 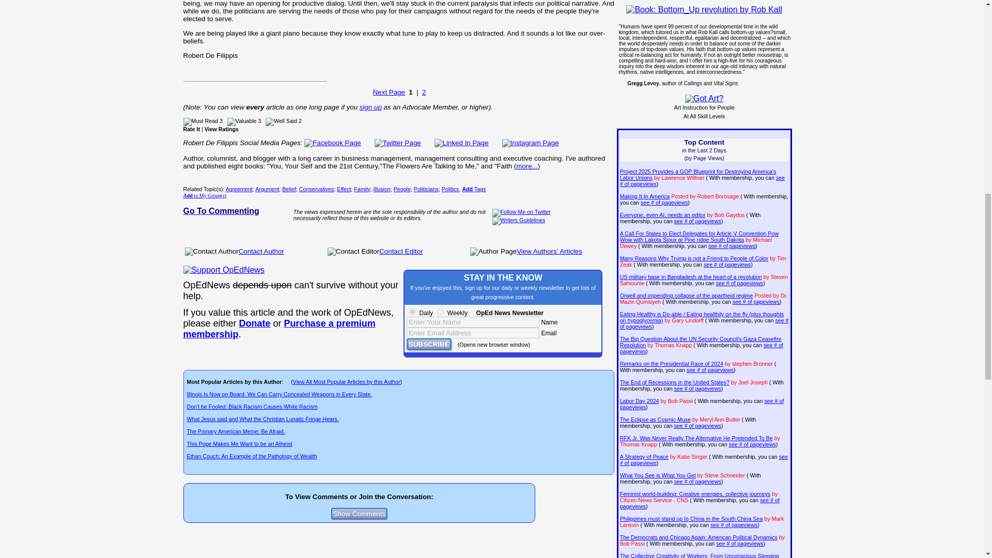 What do you see at coordinates (440, 312) in the screenshot?
I see `Weekly` at bounding box center [440, 312].